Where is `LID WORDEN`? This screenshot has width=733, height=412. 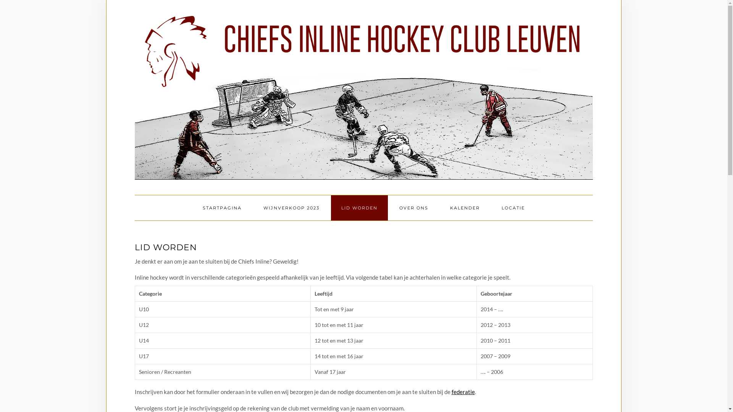 LID WORDEN is located at coordinates (359, 208).